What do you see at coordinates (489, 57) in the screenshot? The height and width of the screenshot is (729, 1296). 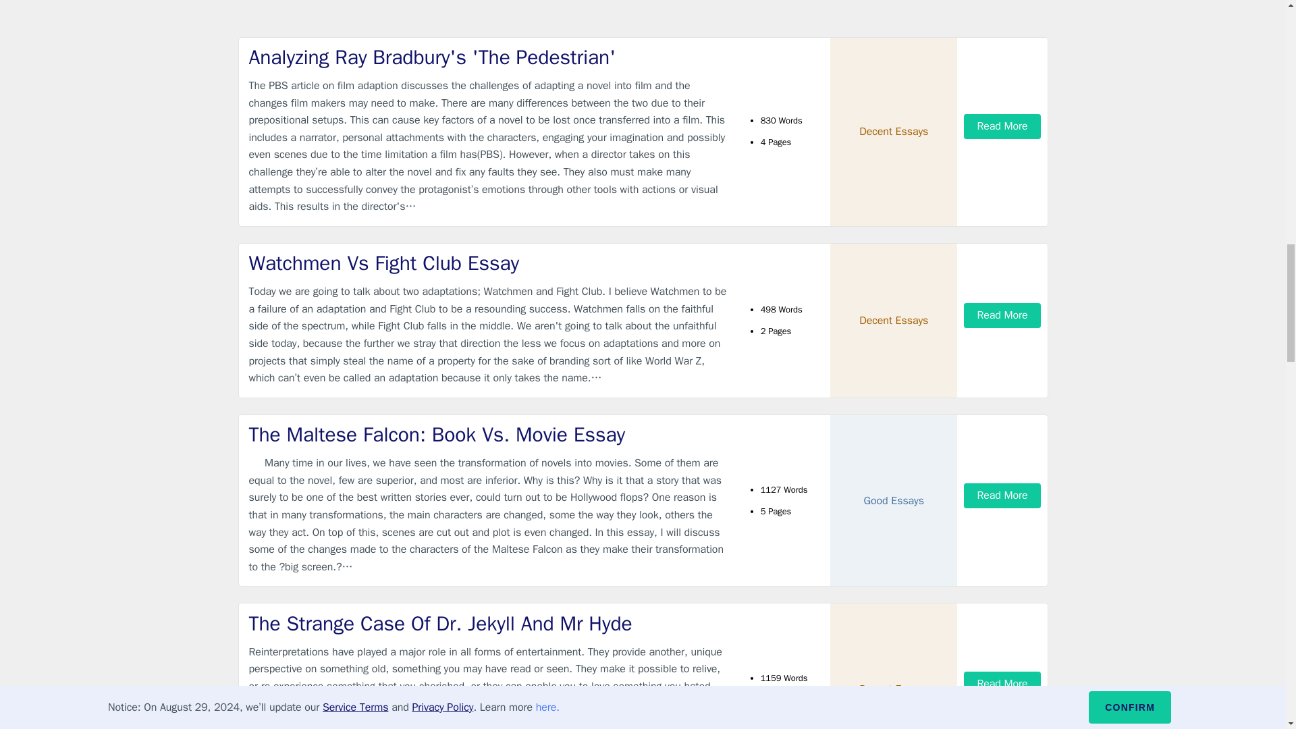 I see `Analyzing Ray Bradbury's 'The Pedestrian'` at bounding box center [489, 57].